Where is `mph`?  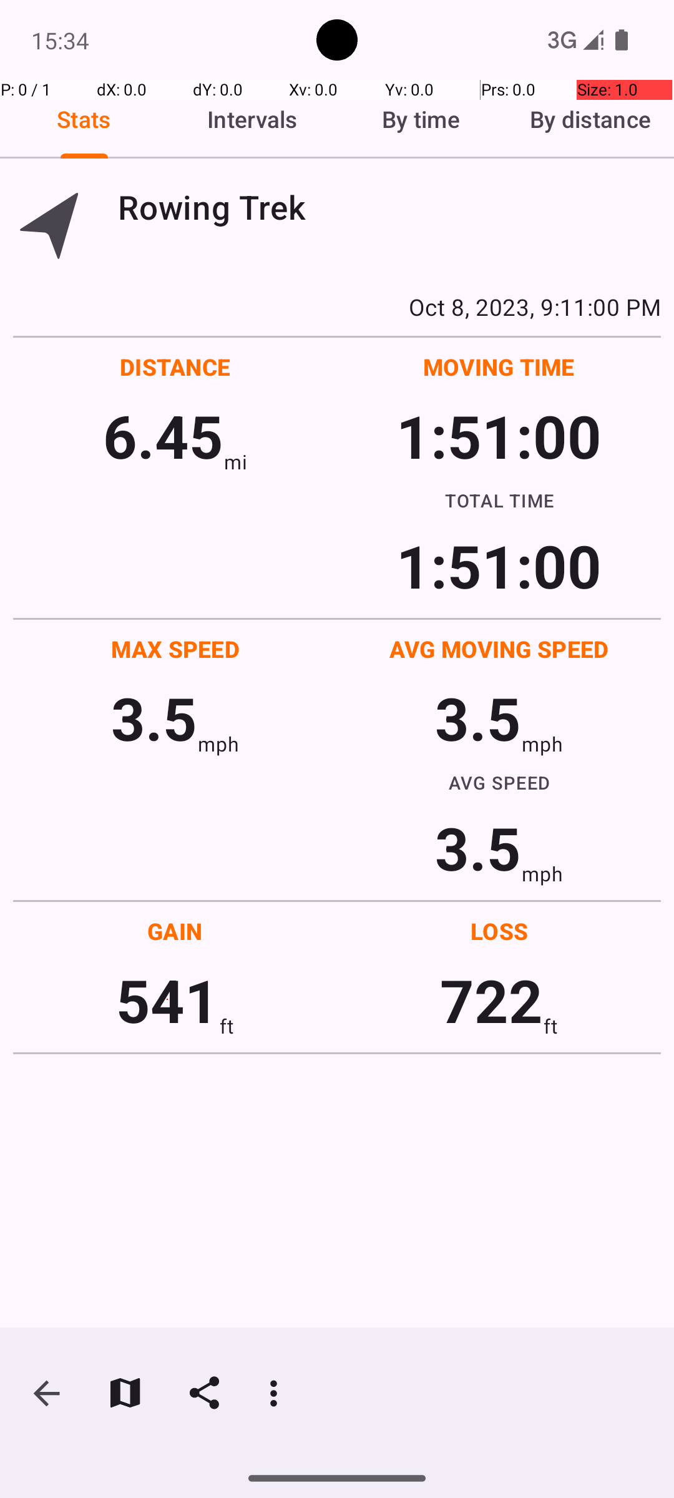 mph is located at coordinates (218, 744).